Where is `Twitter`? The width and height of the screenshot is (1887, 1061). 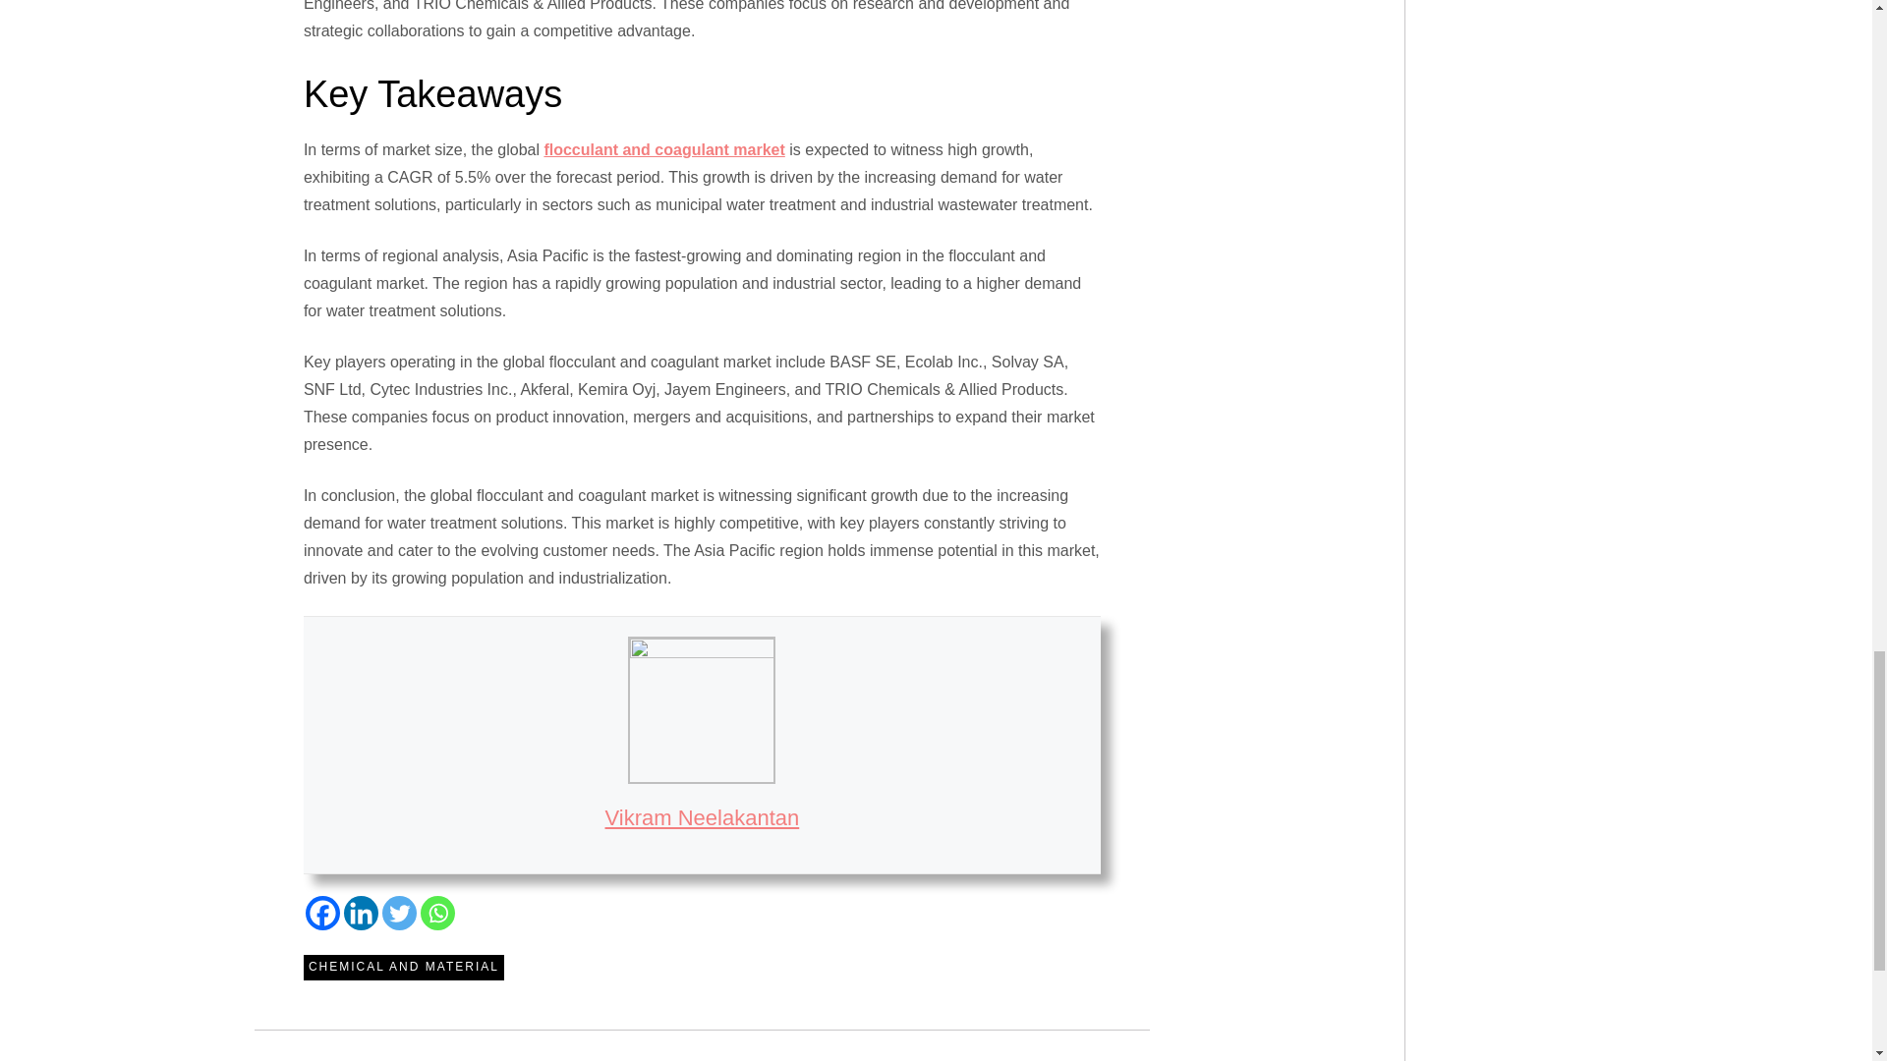
Twitter is located at coordinates (399, 913).